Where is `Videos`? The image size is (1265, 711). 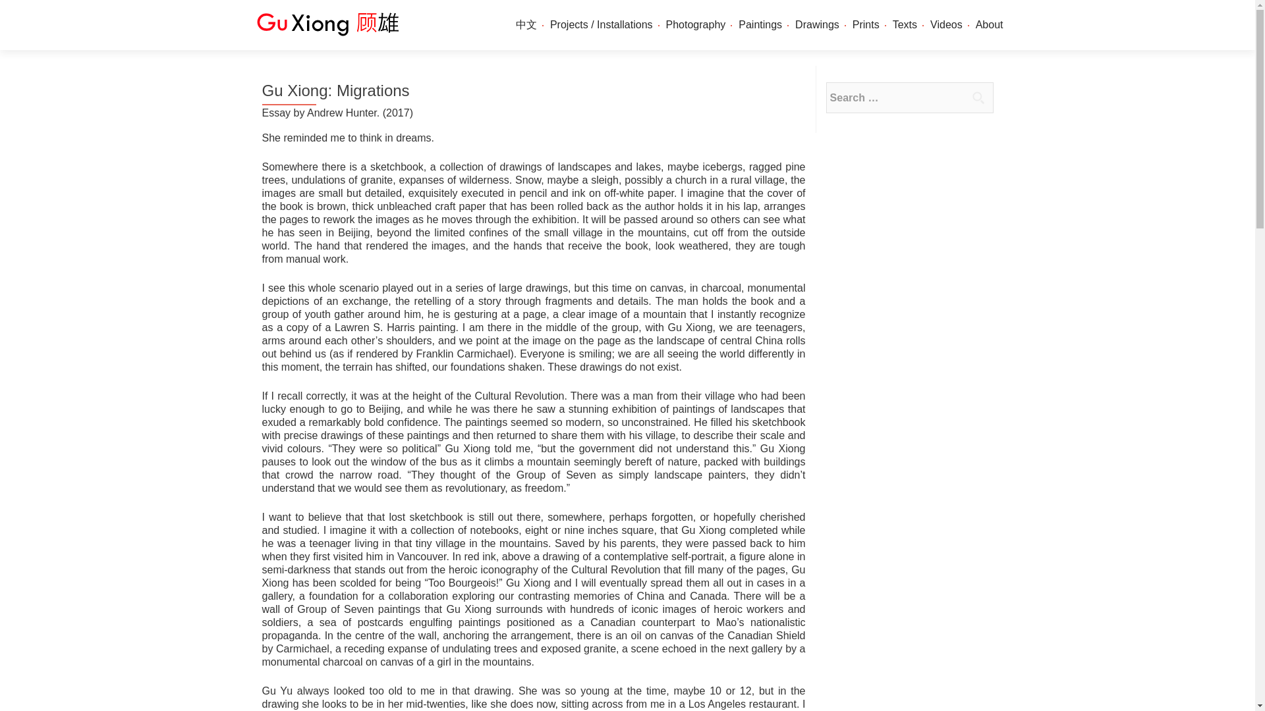
Videos is located at coordinates (946, 25).